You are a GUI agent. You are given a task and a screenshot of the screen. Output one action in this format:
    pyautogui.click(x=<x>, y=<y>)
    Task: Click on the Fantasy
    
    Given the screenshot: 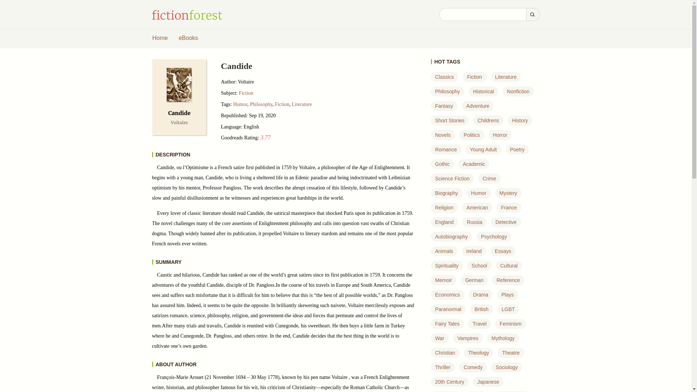 What is the action you would take?
    pyautogui.click(x=444, y=106)
    